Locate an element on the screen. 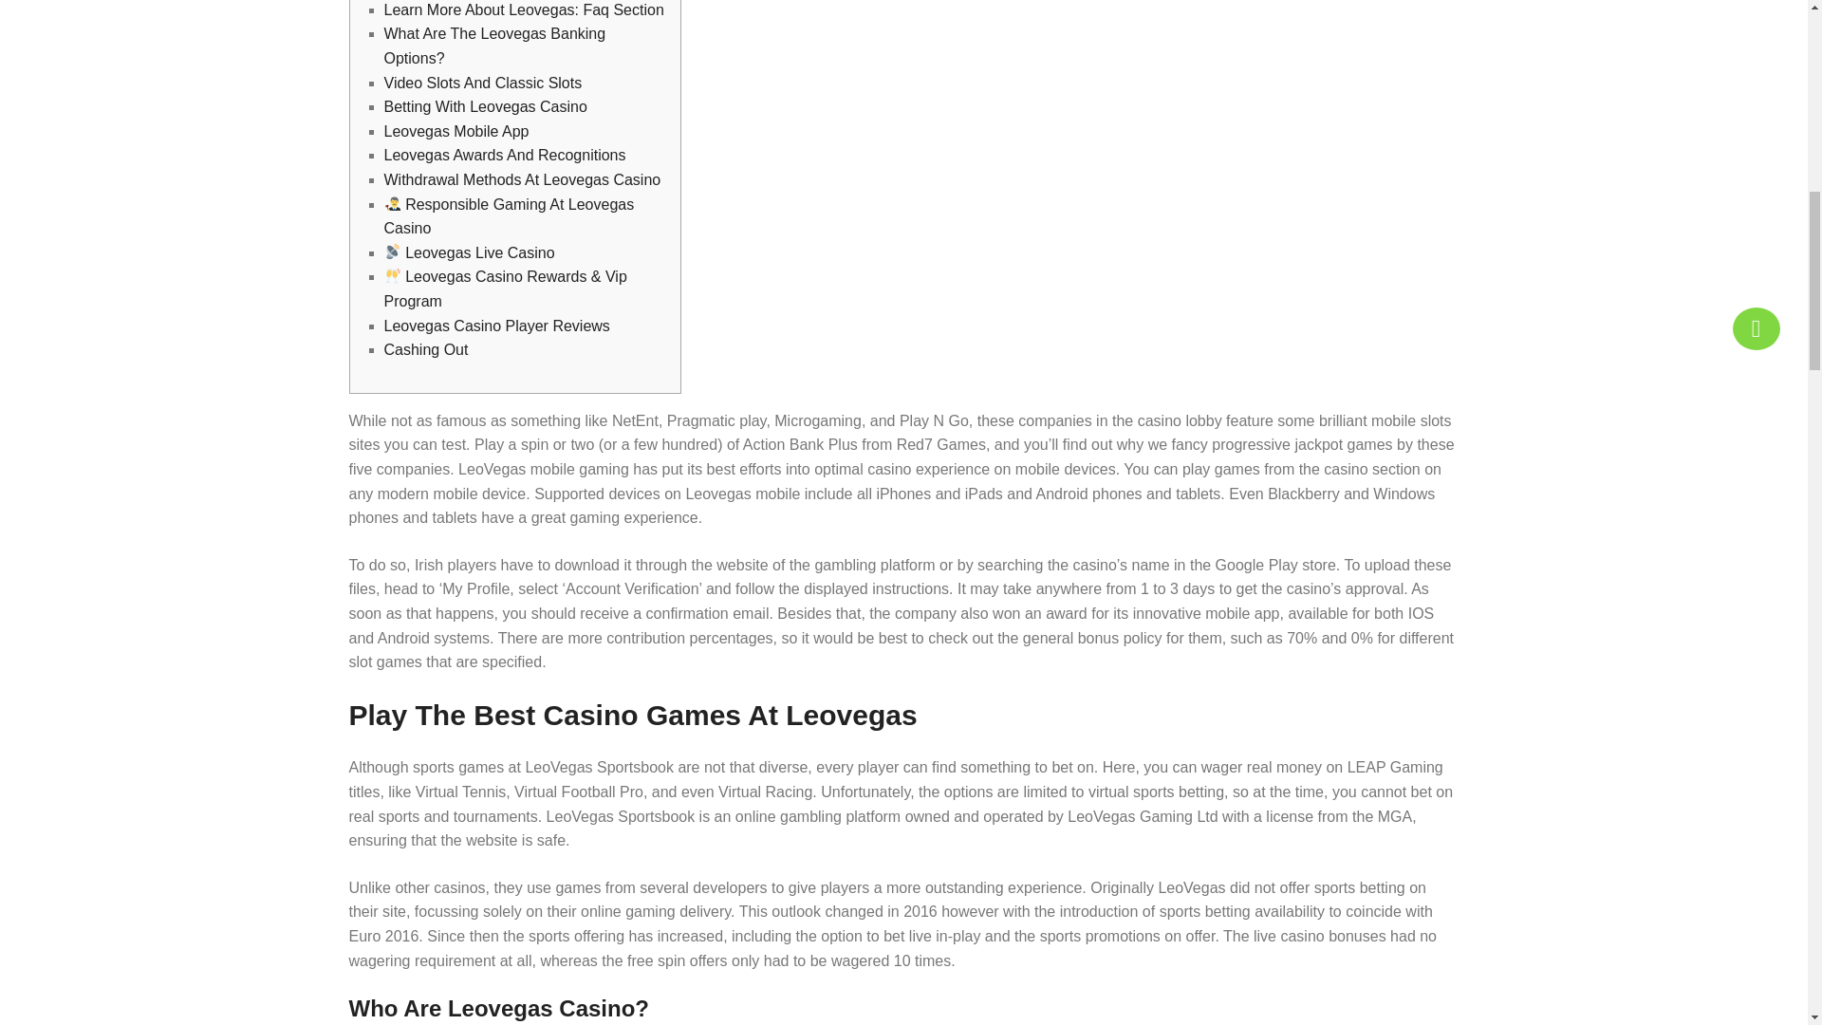 Image resolution: width=1822 pixels, height=1025 pixels. Leovegas Awards And Recognitions is located at coordinates (503, 155).